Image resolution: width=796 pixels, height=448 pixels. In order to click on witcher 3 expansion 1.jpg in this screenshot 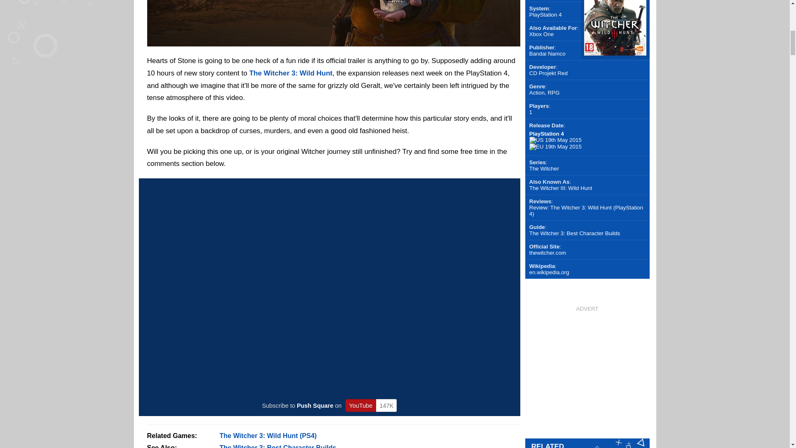, I will do `click(333, 41)`.